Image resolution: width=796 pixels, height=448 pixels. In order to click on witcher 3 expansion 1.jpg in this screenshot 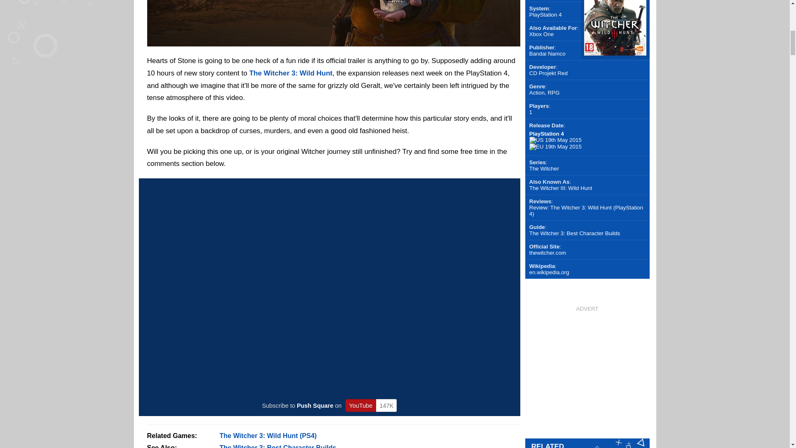, I will do `click(333, 41)`.